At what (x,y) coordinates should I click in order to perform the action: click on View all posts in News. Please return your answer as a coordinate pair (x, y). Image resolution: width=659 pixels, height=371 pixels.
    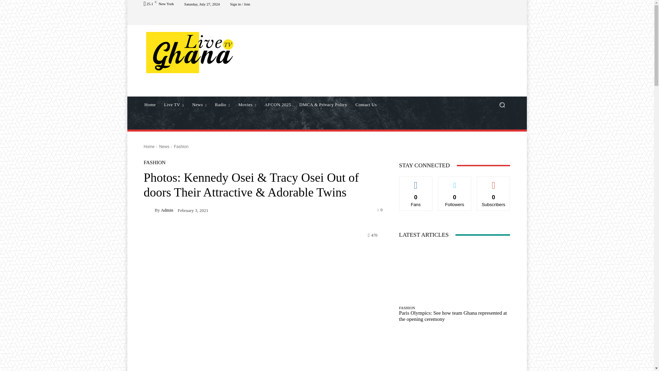
    Looking at the image, I should click on (164, 147).